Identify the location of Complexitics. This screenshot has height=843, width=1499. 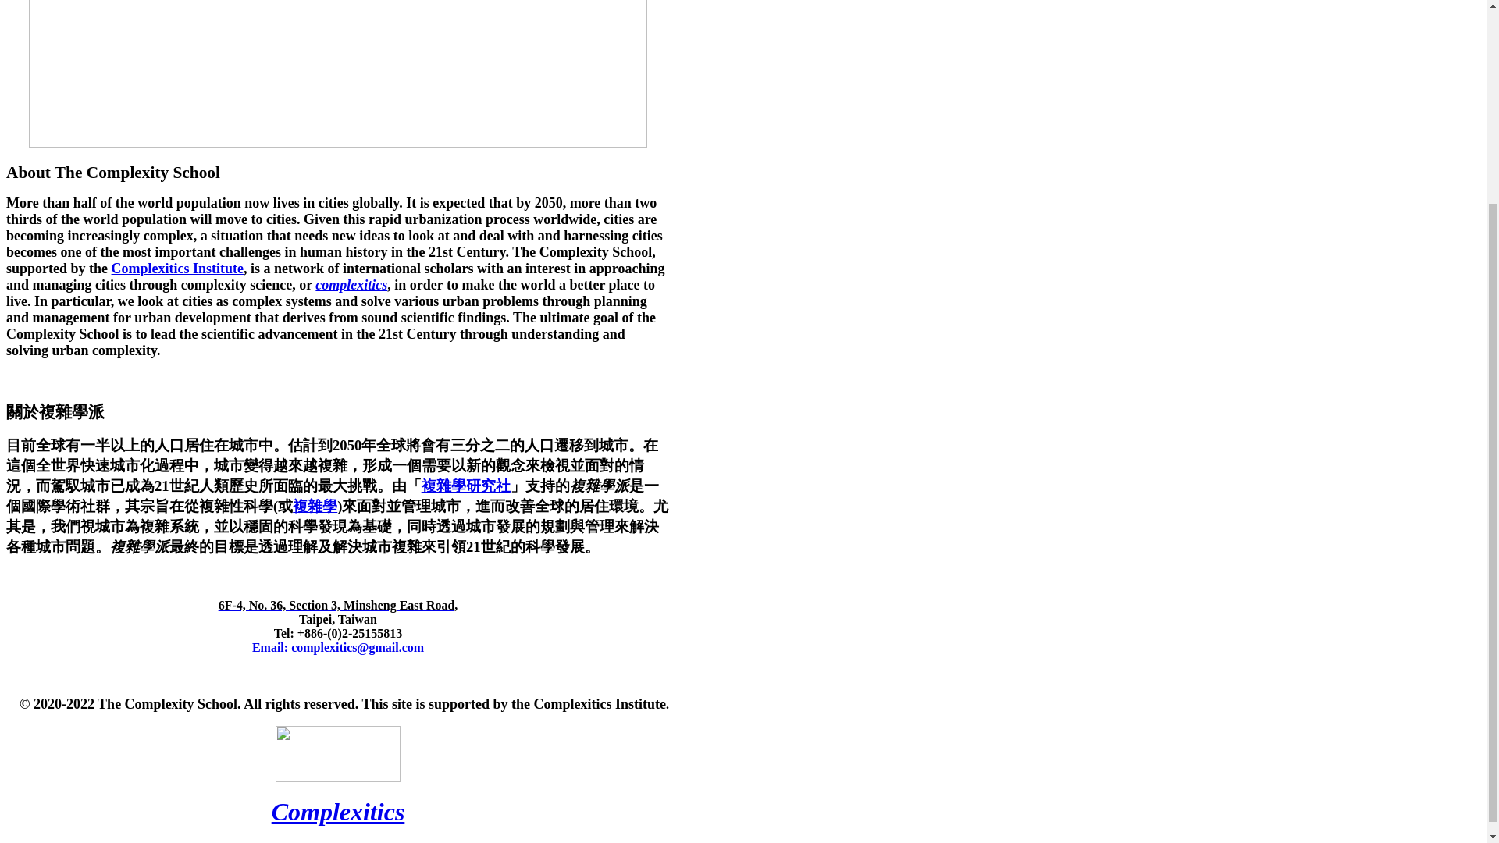
(337, 812).